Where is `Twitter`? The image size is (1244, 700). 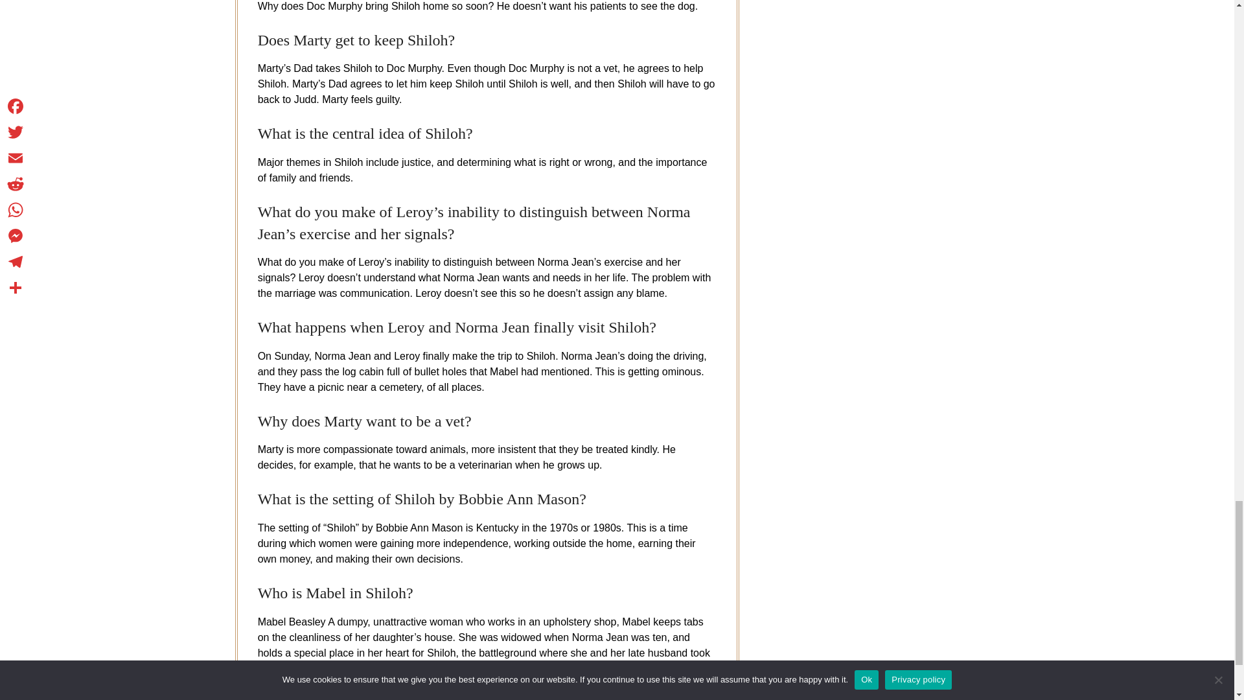 Twitter is located at coordinates (297, 696).